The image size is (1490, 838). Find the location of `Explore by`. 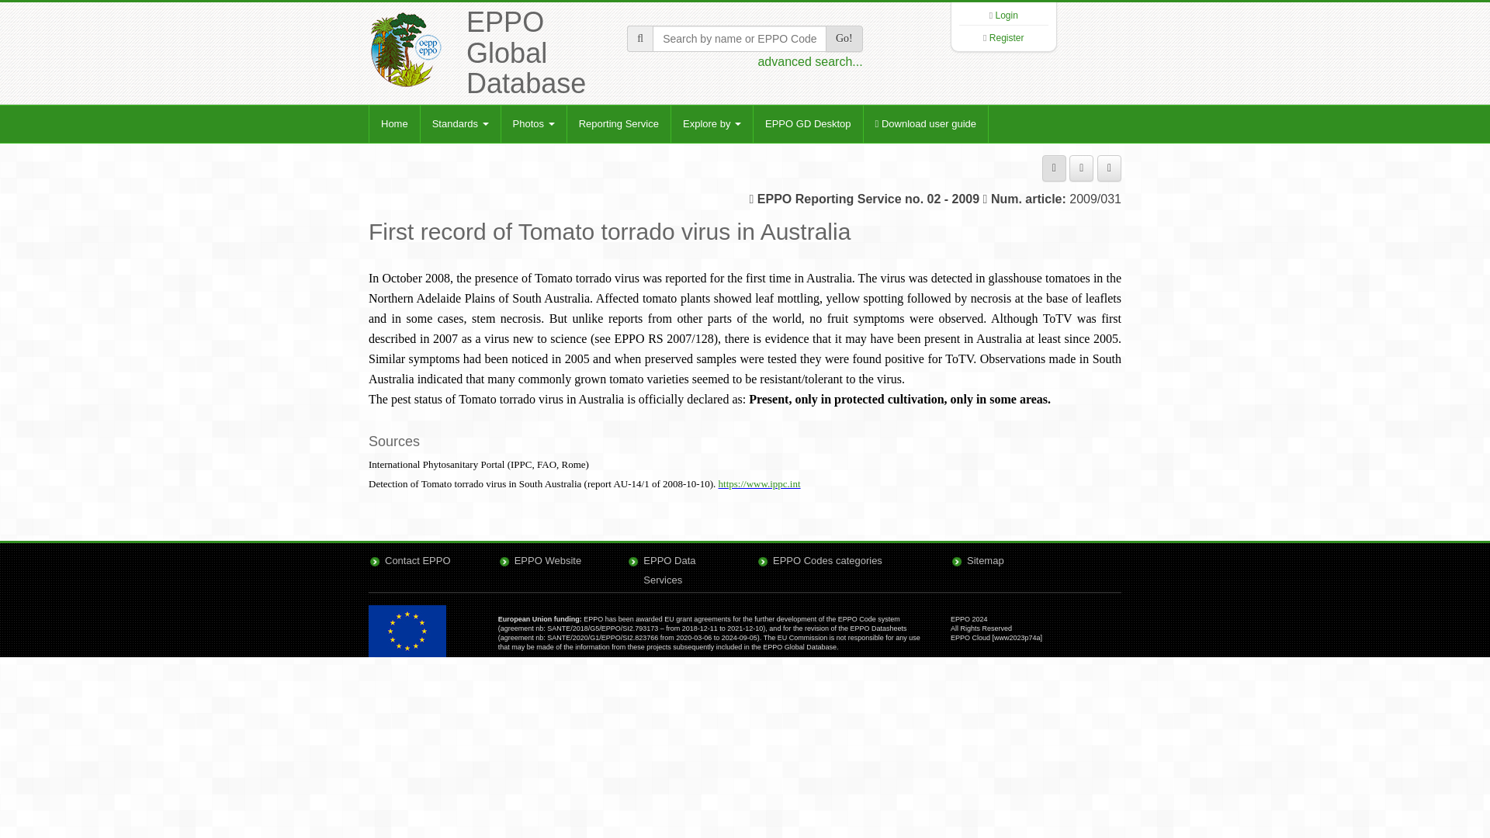

Explore by is located at coordinates (711, 124).